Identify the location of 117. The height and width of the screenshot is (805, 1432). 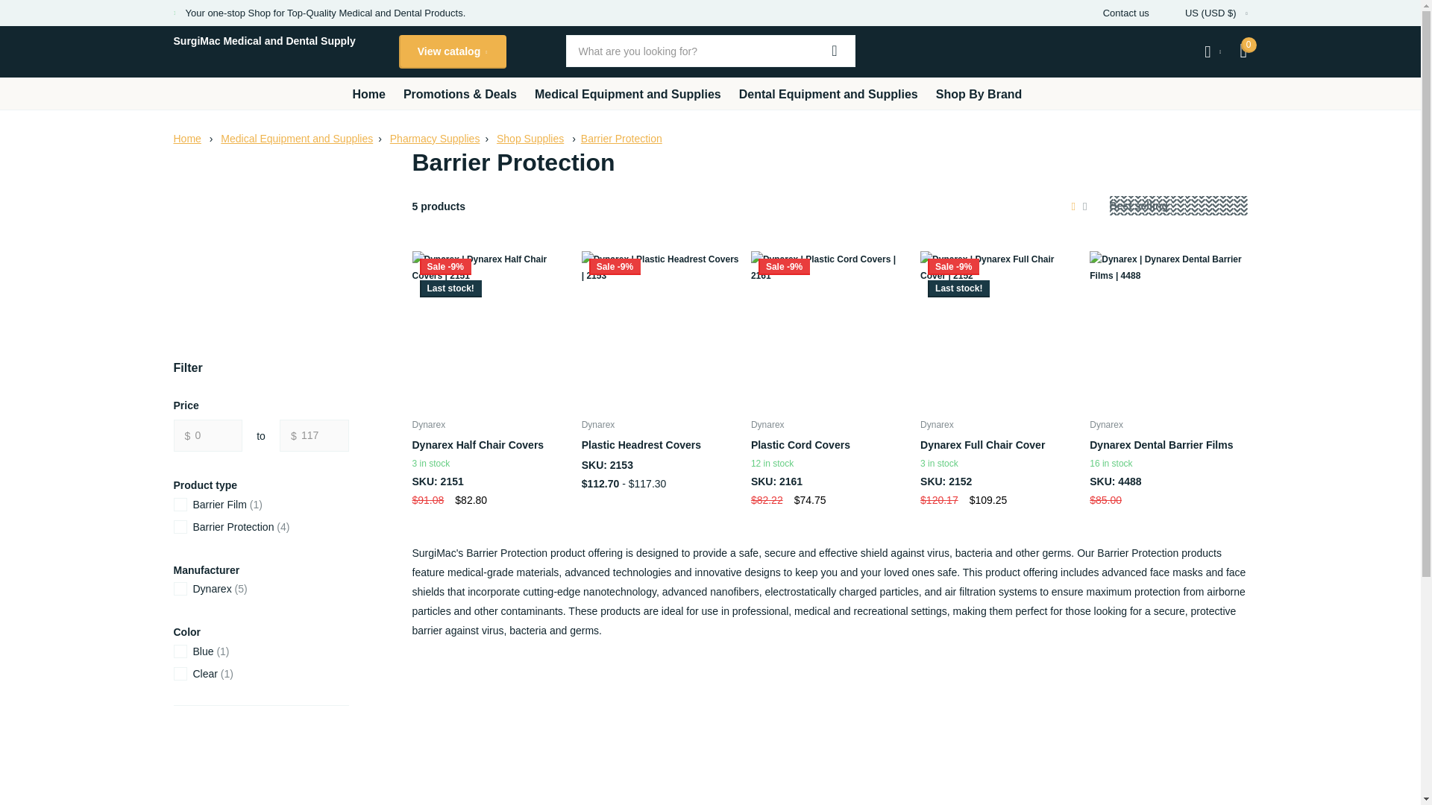
(314, 435).